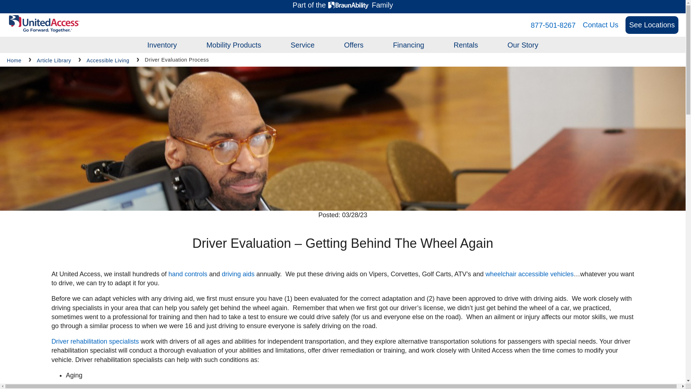  Describe the element at coordinates (600, 24) in the screenshot. I see `Contact Us` at that location.